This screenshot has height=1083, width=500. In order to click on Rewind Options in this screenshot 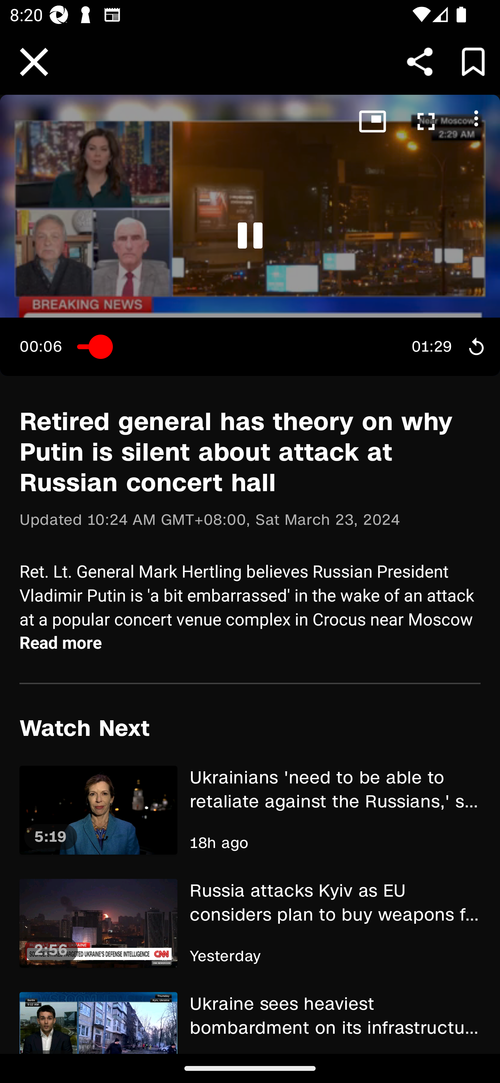, I will do `click(474, 346)`.